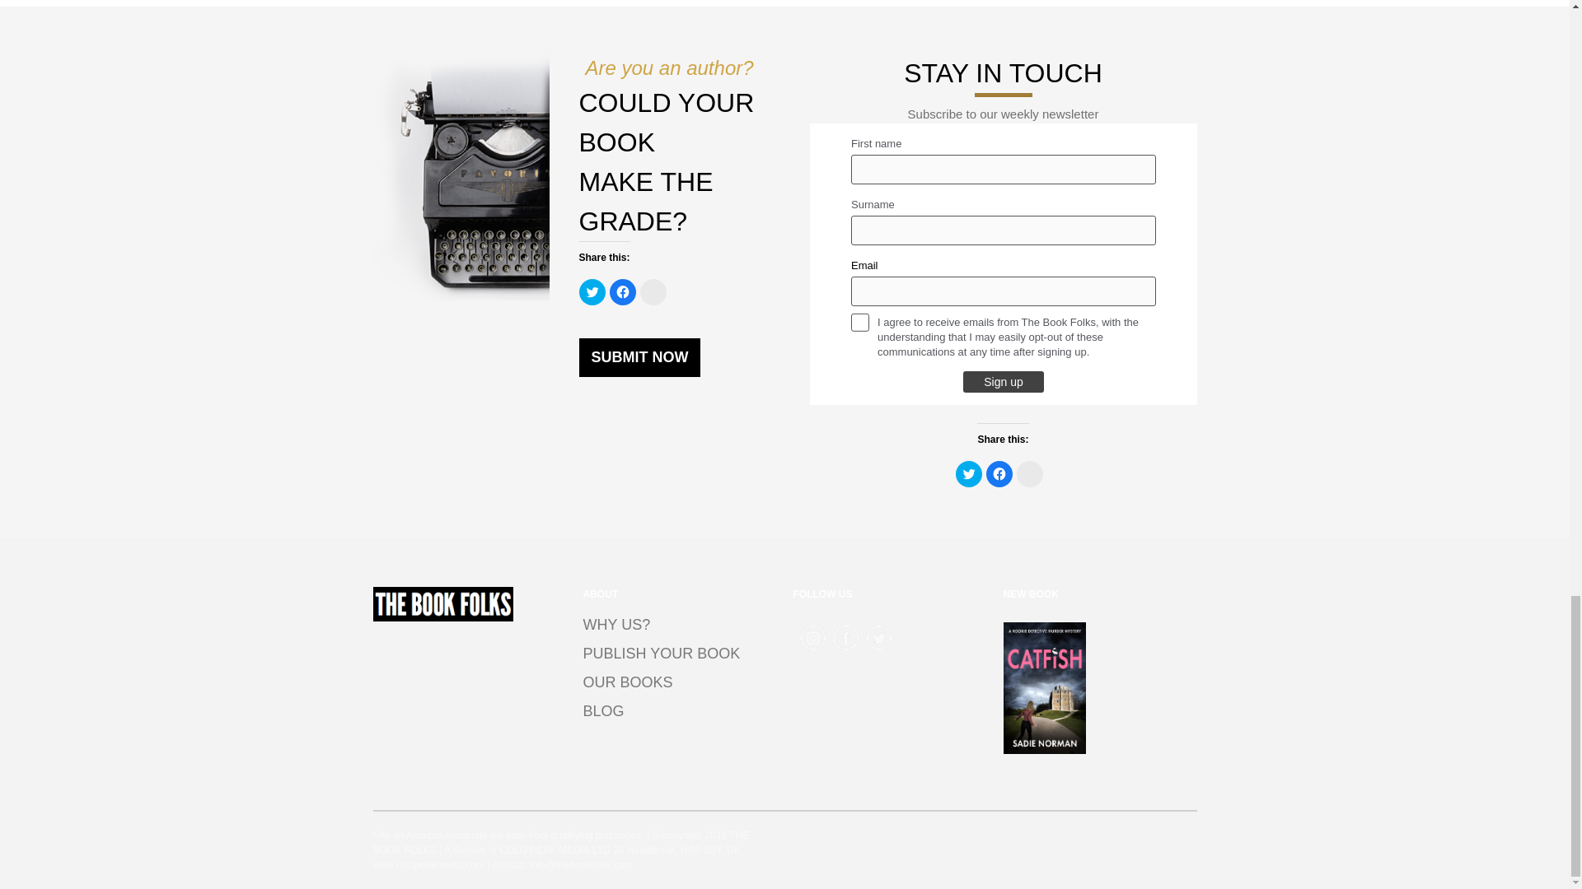 The image size is (1582, 889). What do you see at coordinates (622, 292) in the screenshot?
I see `Click to share on Facebook` at bounding box center [622, 292].